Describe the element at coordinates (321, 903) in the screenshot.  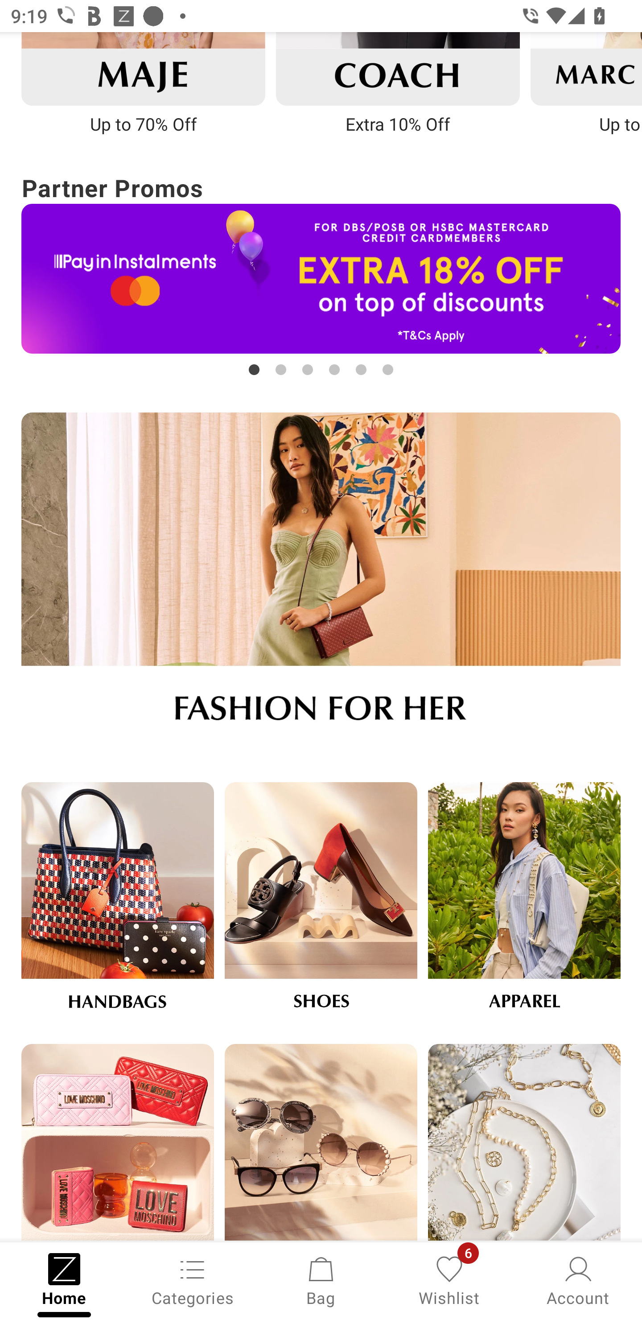
I see `Campaign banner` at that location.